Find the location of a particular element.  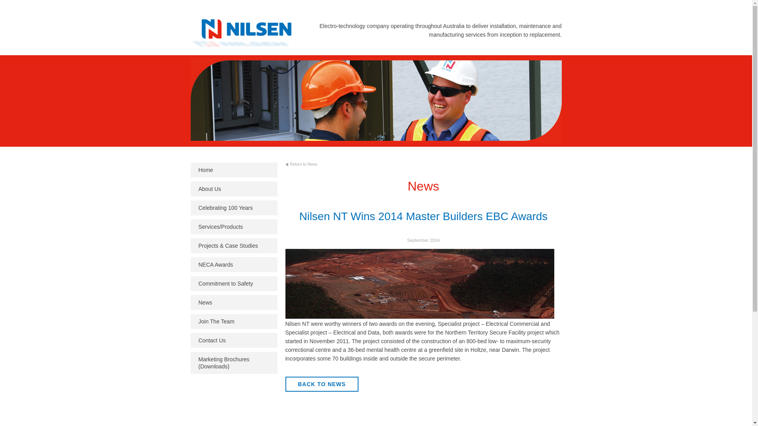

NECA Awards is located at coordinates (234, 265).